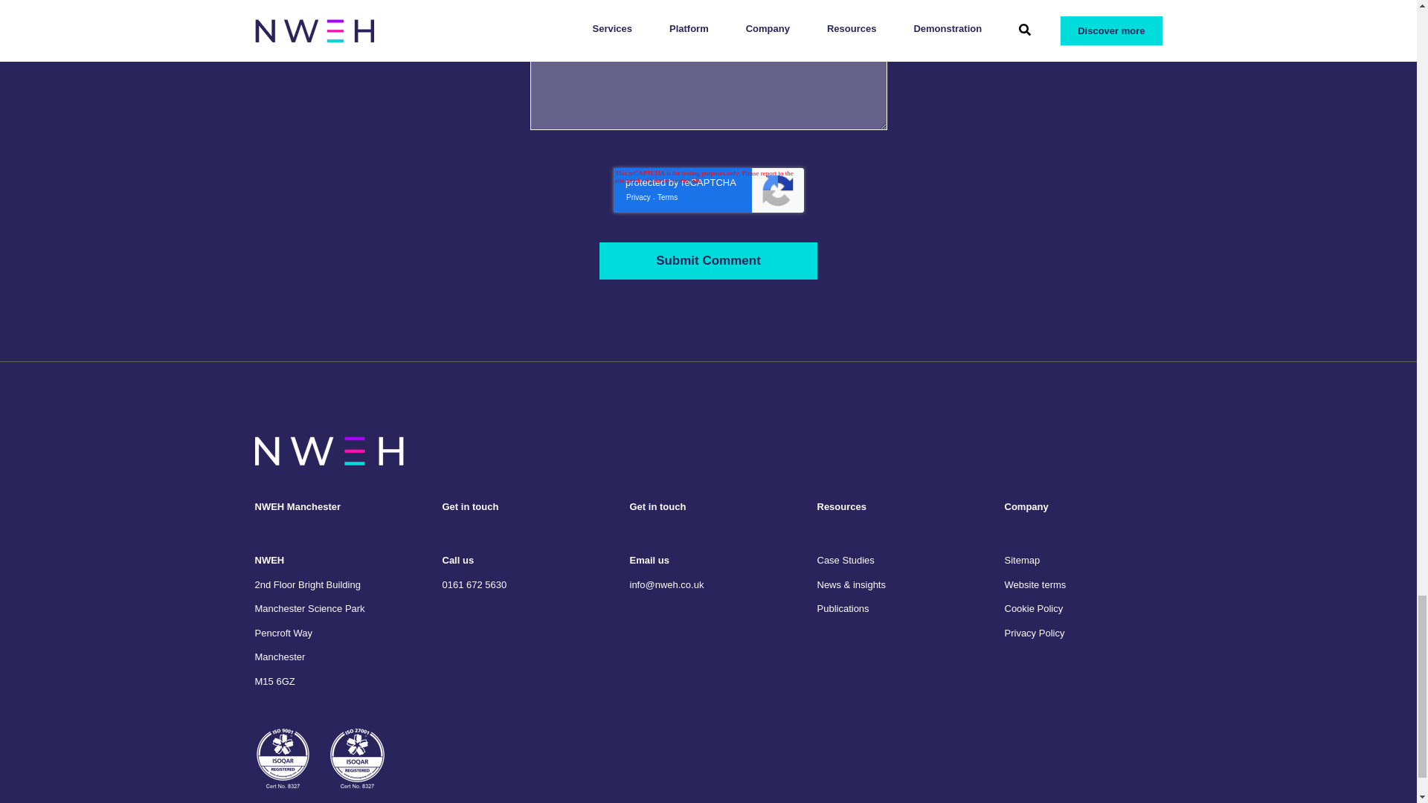 Image resolution: width=1428 pixels, height=803 pixels. What do you see at coordinates (328, 451) in the screenshot?
I see `NWEH` at bounding box center [328, 451].